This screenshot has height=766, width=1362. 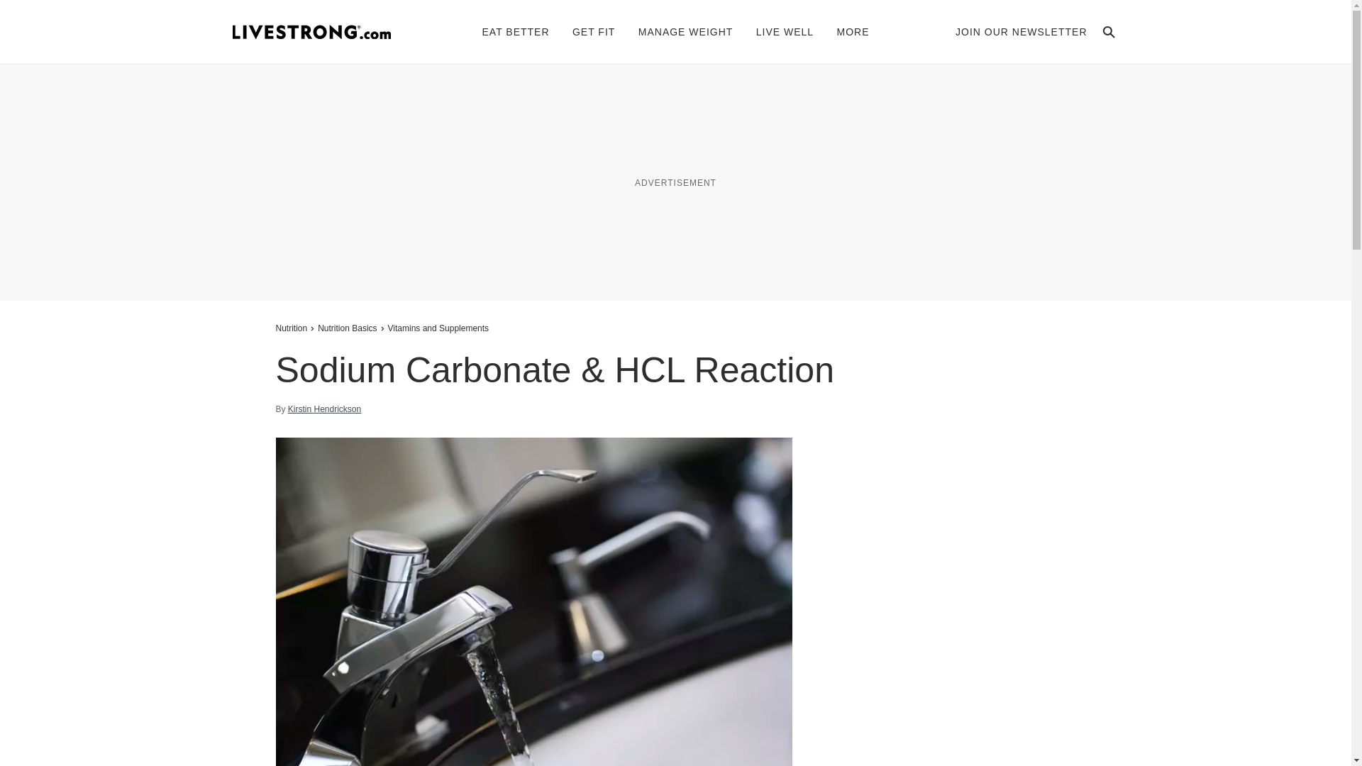 I want to click on GET FIT, so click(x=593, y=31).